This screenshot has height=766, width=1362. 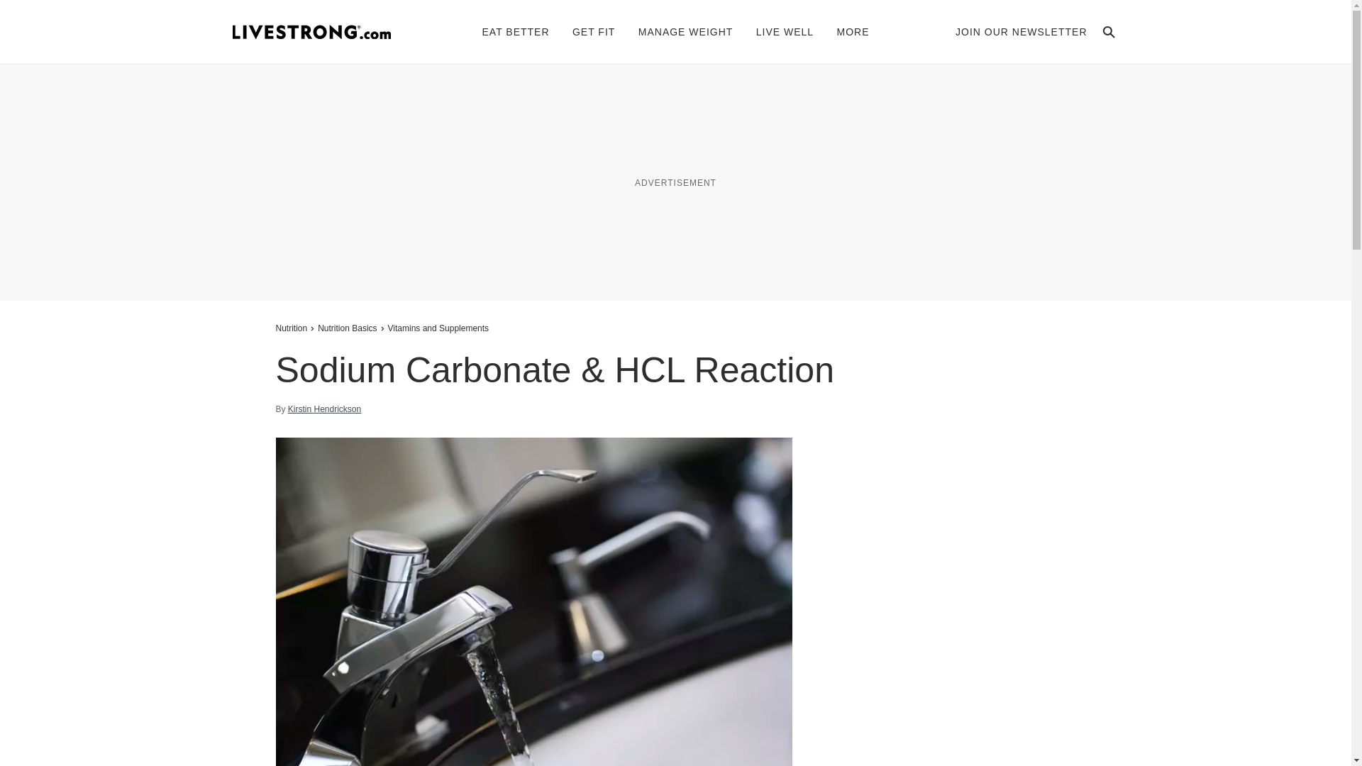 I want to click on GET FIT, so click(x=593, y=31).